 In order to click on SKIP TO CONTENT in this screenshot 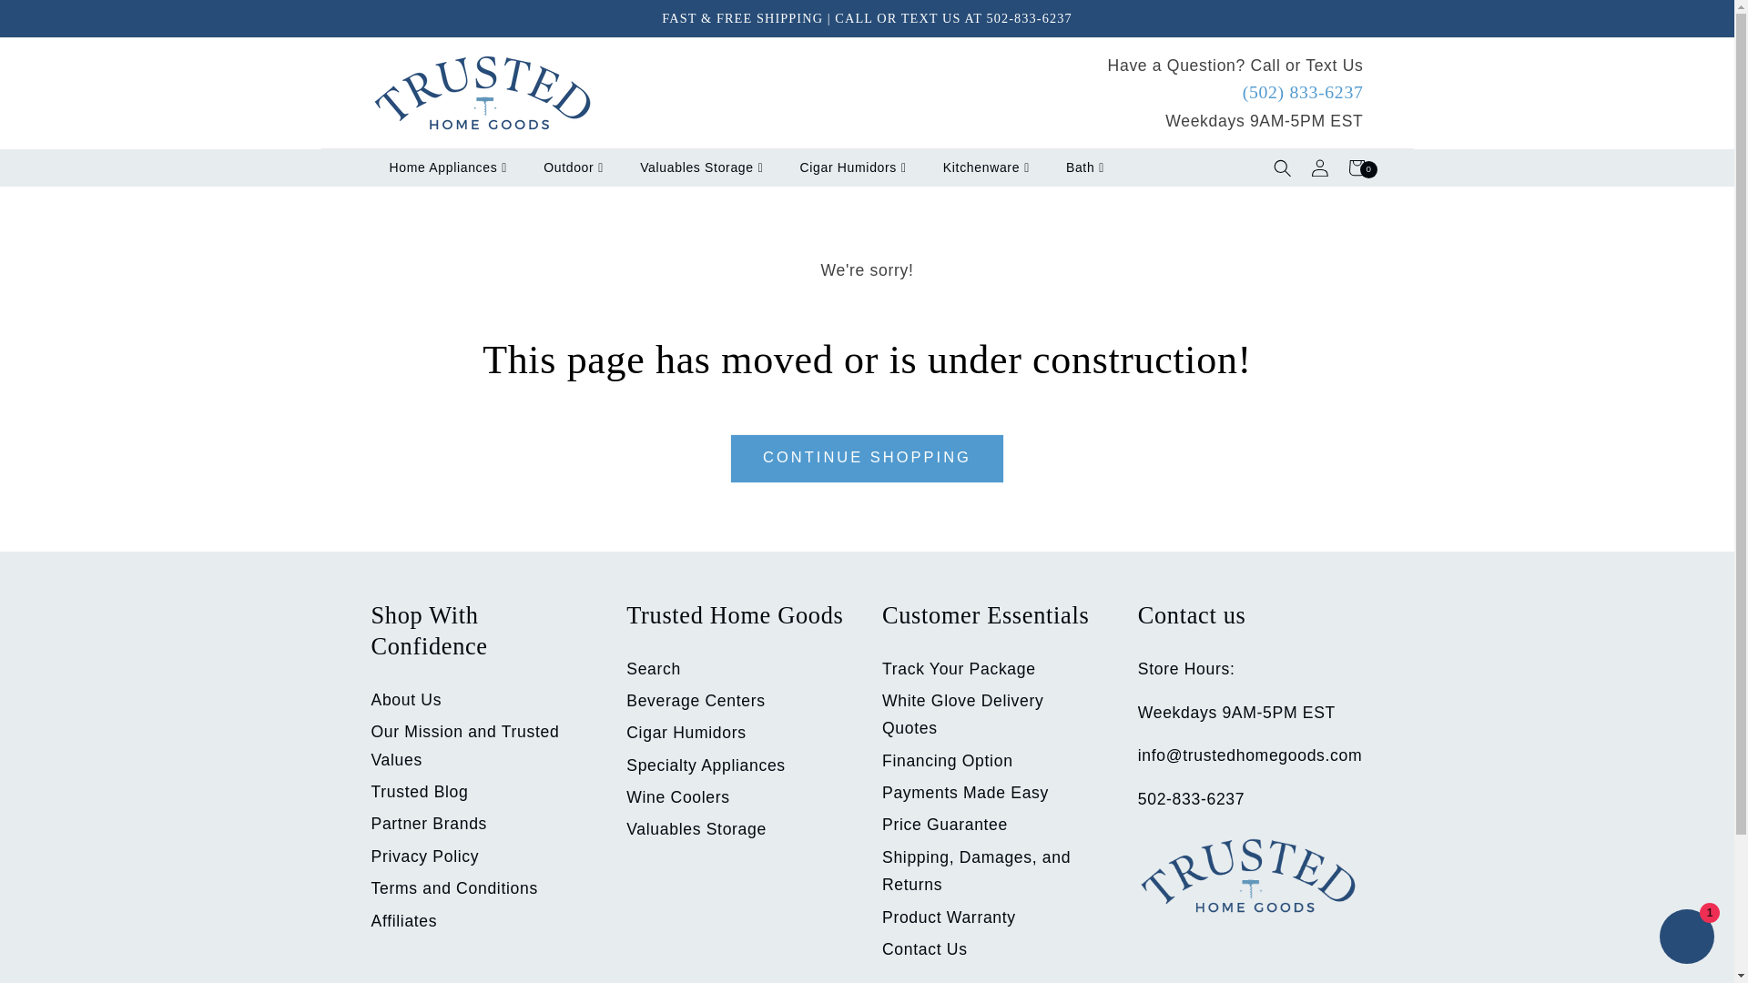, I will do `click(59, 22)`.